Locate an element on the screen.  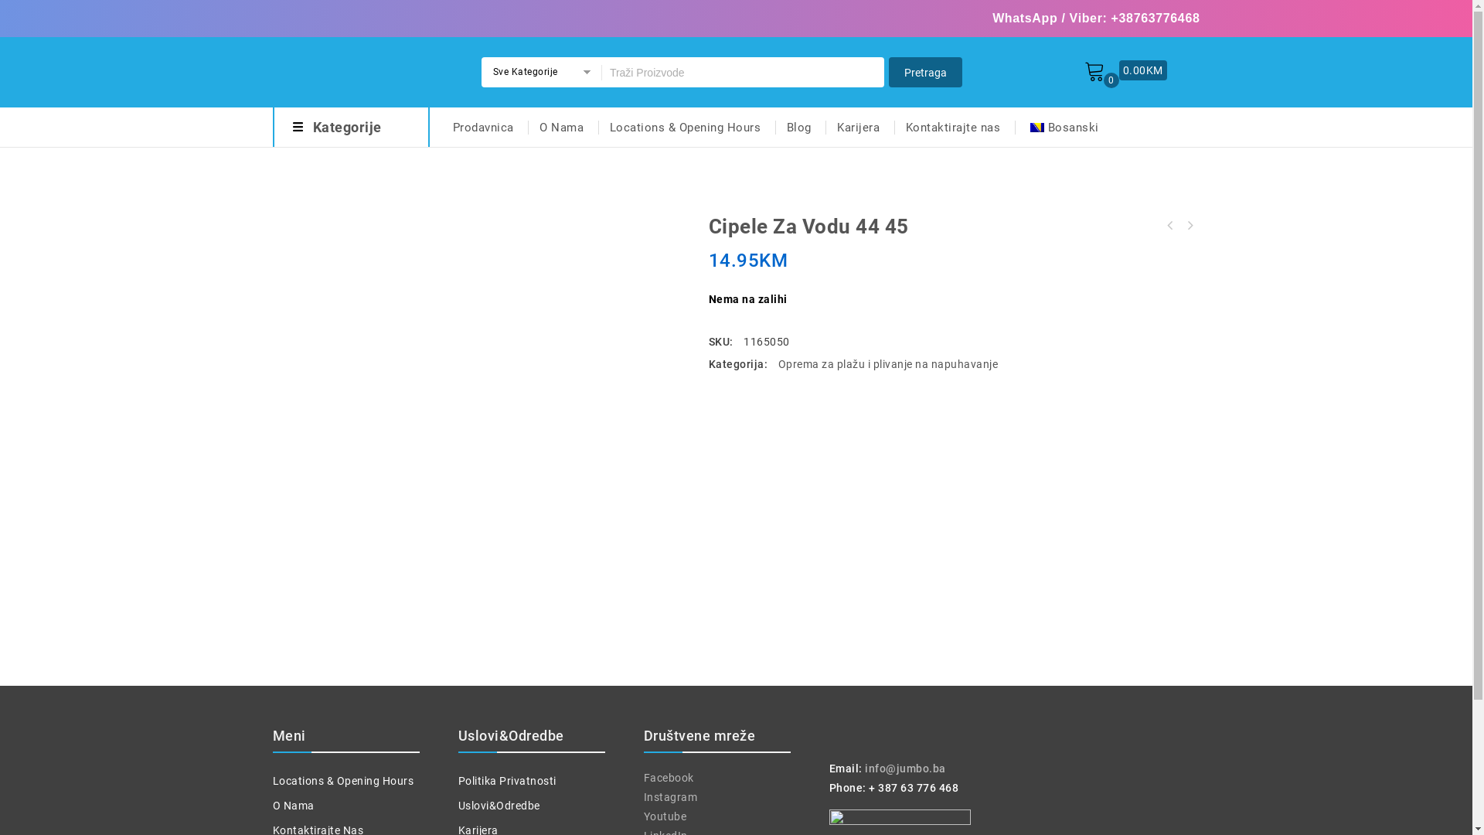
Bosanski is located at coordinates (1062, 127).